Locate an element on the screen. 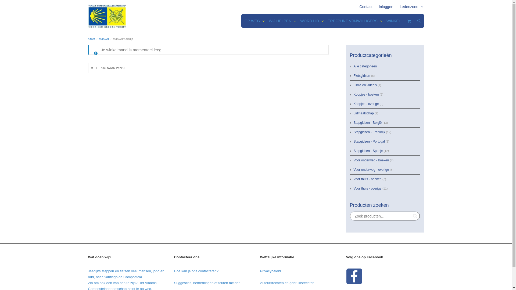 This screenshot has height=290, width=516. Hoe kan je ons contacteren? is located at coordinates (196, 271).